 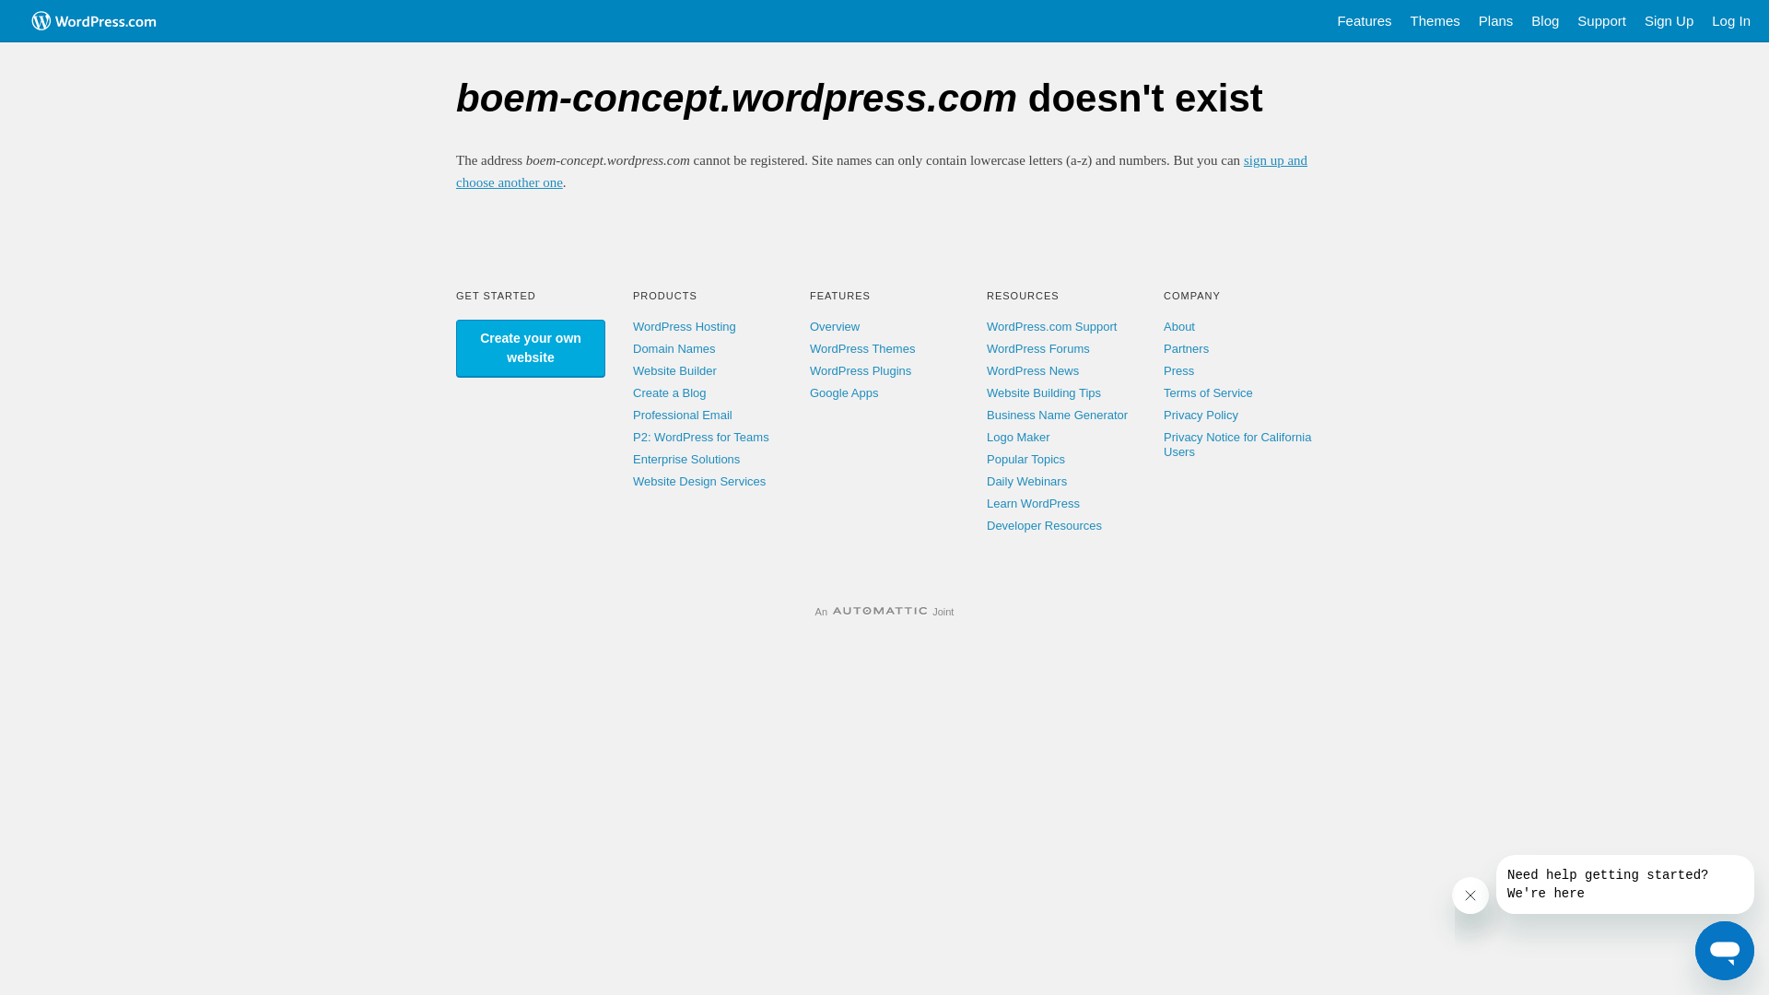 What do you see at coordinates (674, 348) in the screenshot?
I see `Domain Names` at bounding box center [674, 348].